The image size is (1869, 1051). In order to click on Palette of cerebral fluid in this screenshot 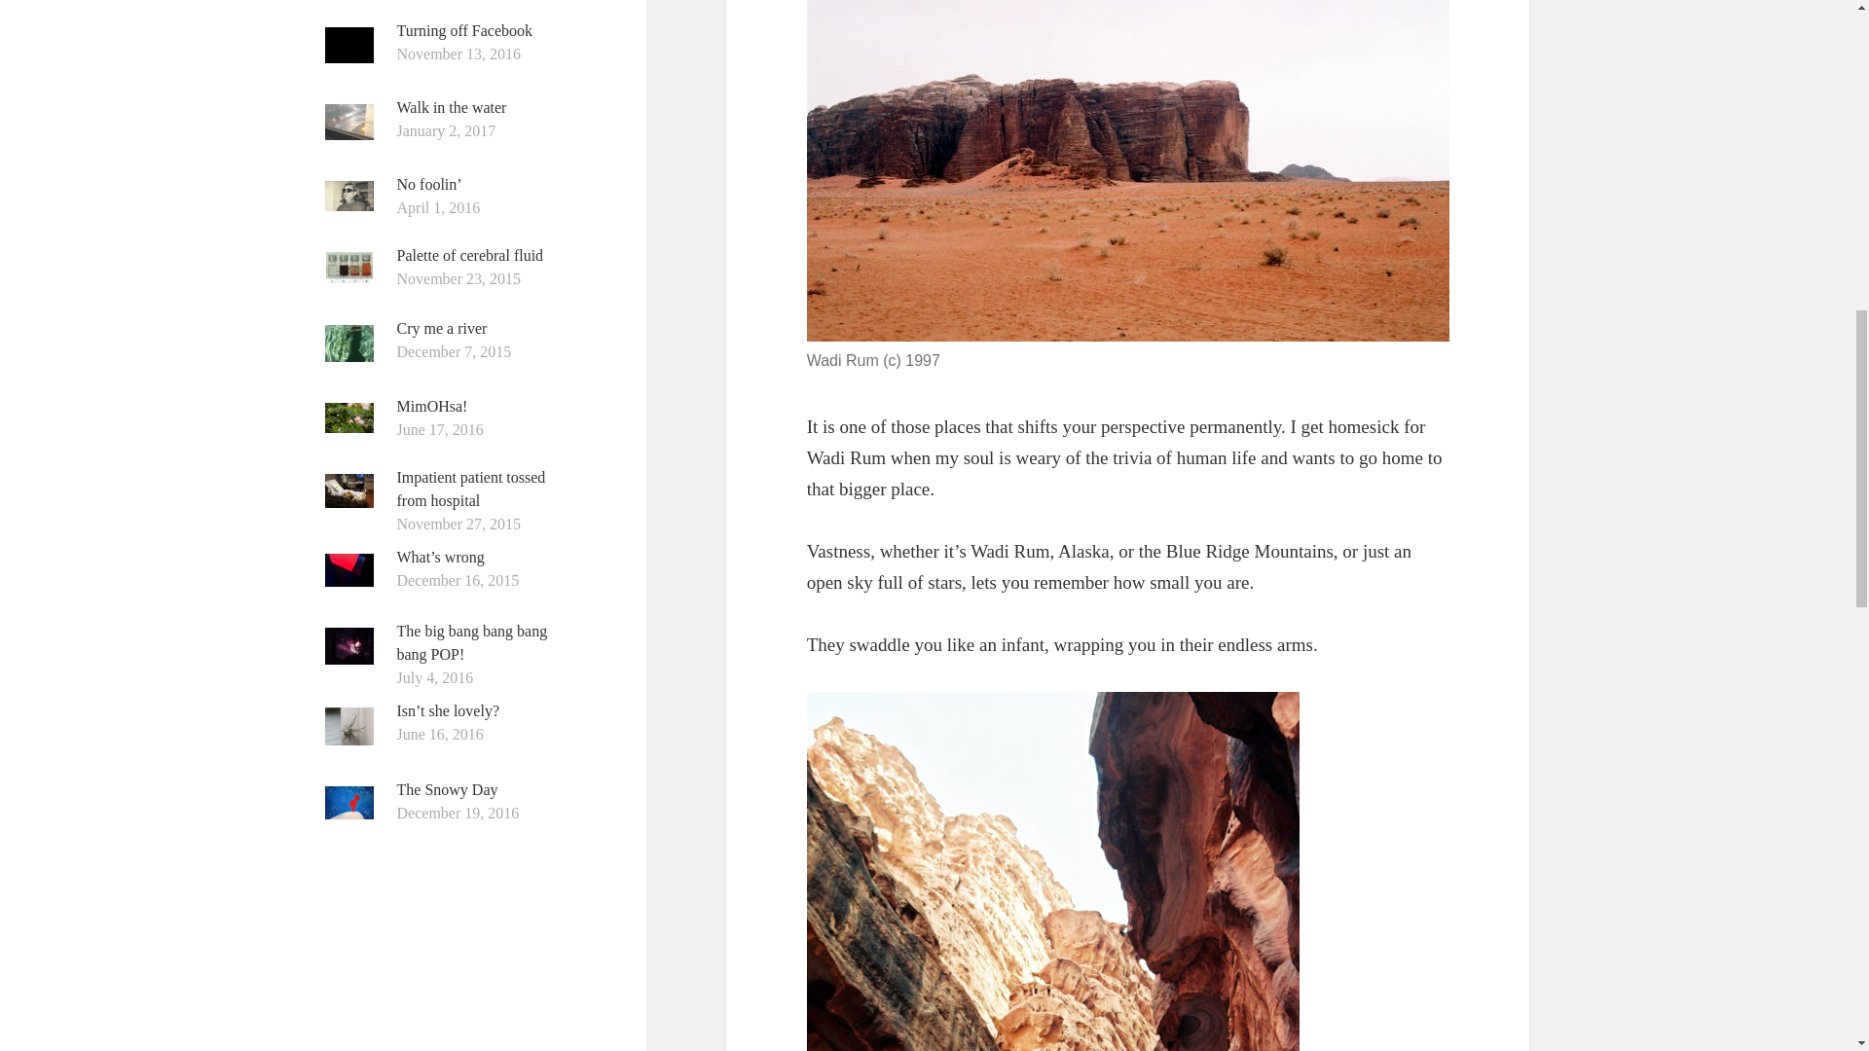, I will do `click(469, 255)`.